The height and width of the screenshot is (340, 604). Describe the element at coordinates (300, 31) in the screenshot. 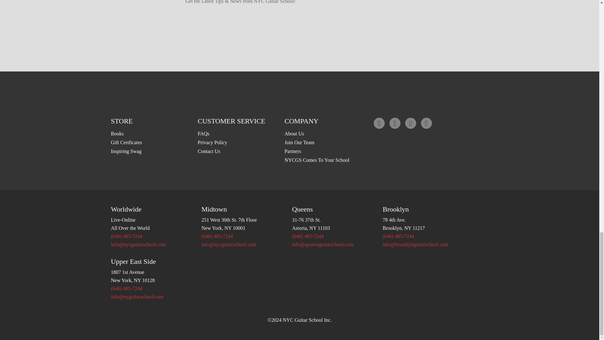

I see `Embedded Wufoo Form` at that location.